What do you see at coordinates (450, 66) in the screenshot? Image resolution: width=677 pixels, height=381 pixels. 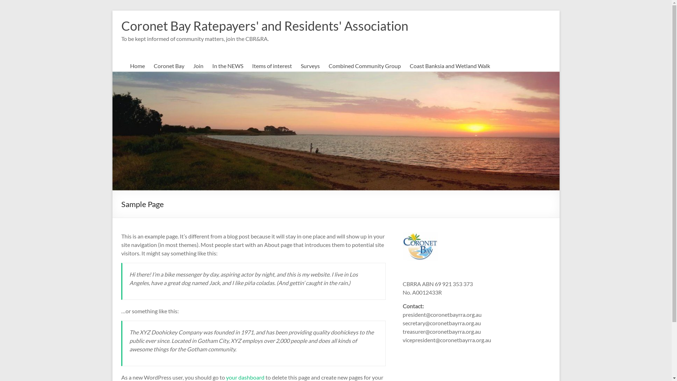 I see `Coast Banksia and Wetland Walk` at bounding box center [450, 66].